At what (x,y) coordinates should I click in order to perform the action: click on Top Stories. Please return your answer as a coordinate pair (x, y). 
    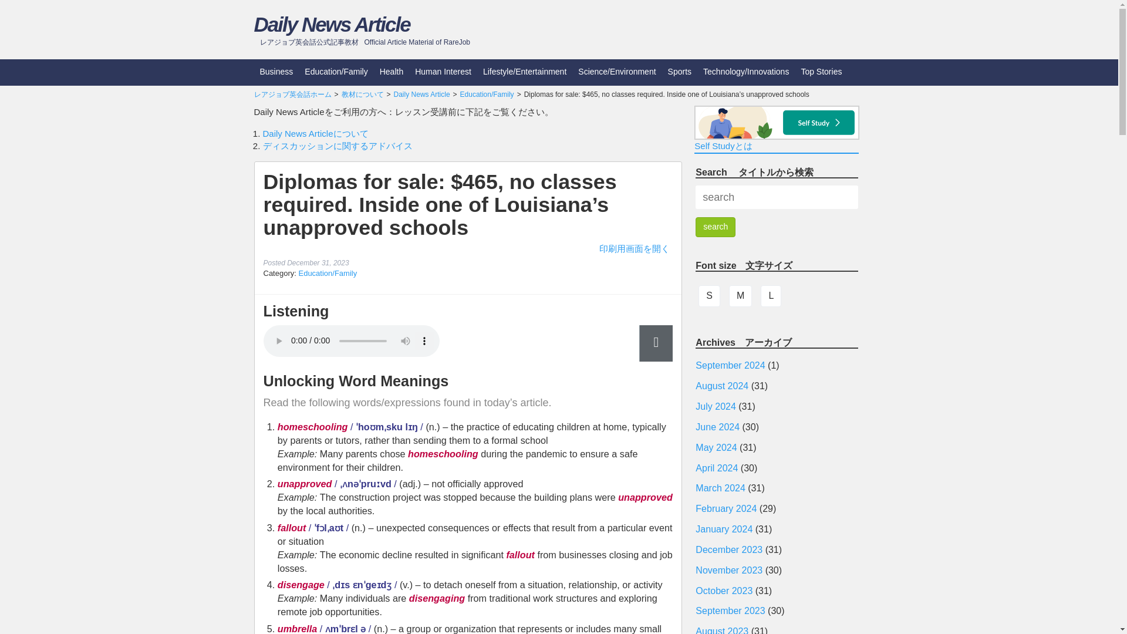
    Looking at the image, I should click on (821, 72).